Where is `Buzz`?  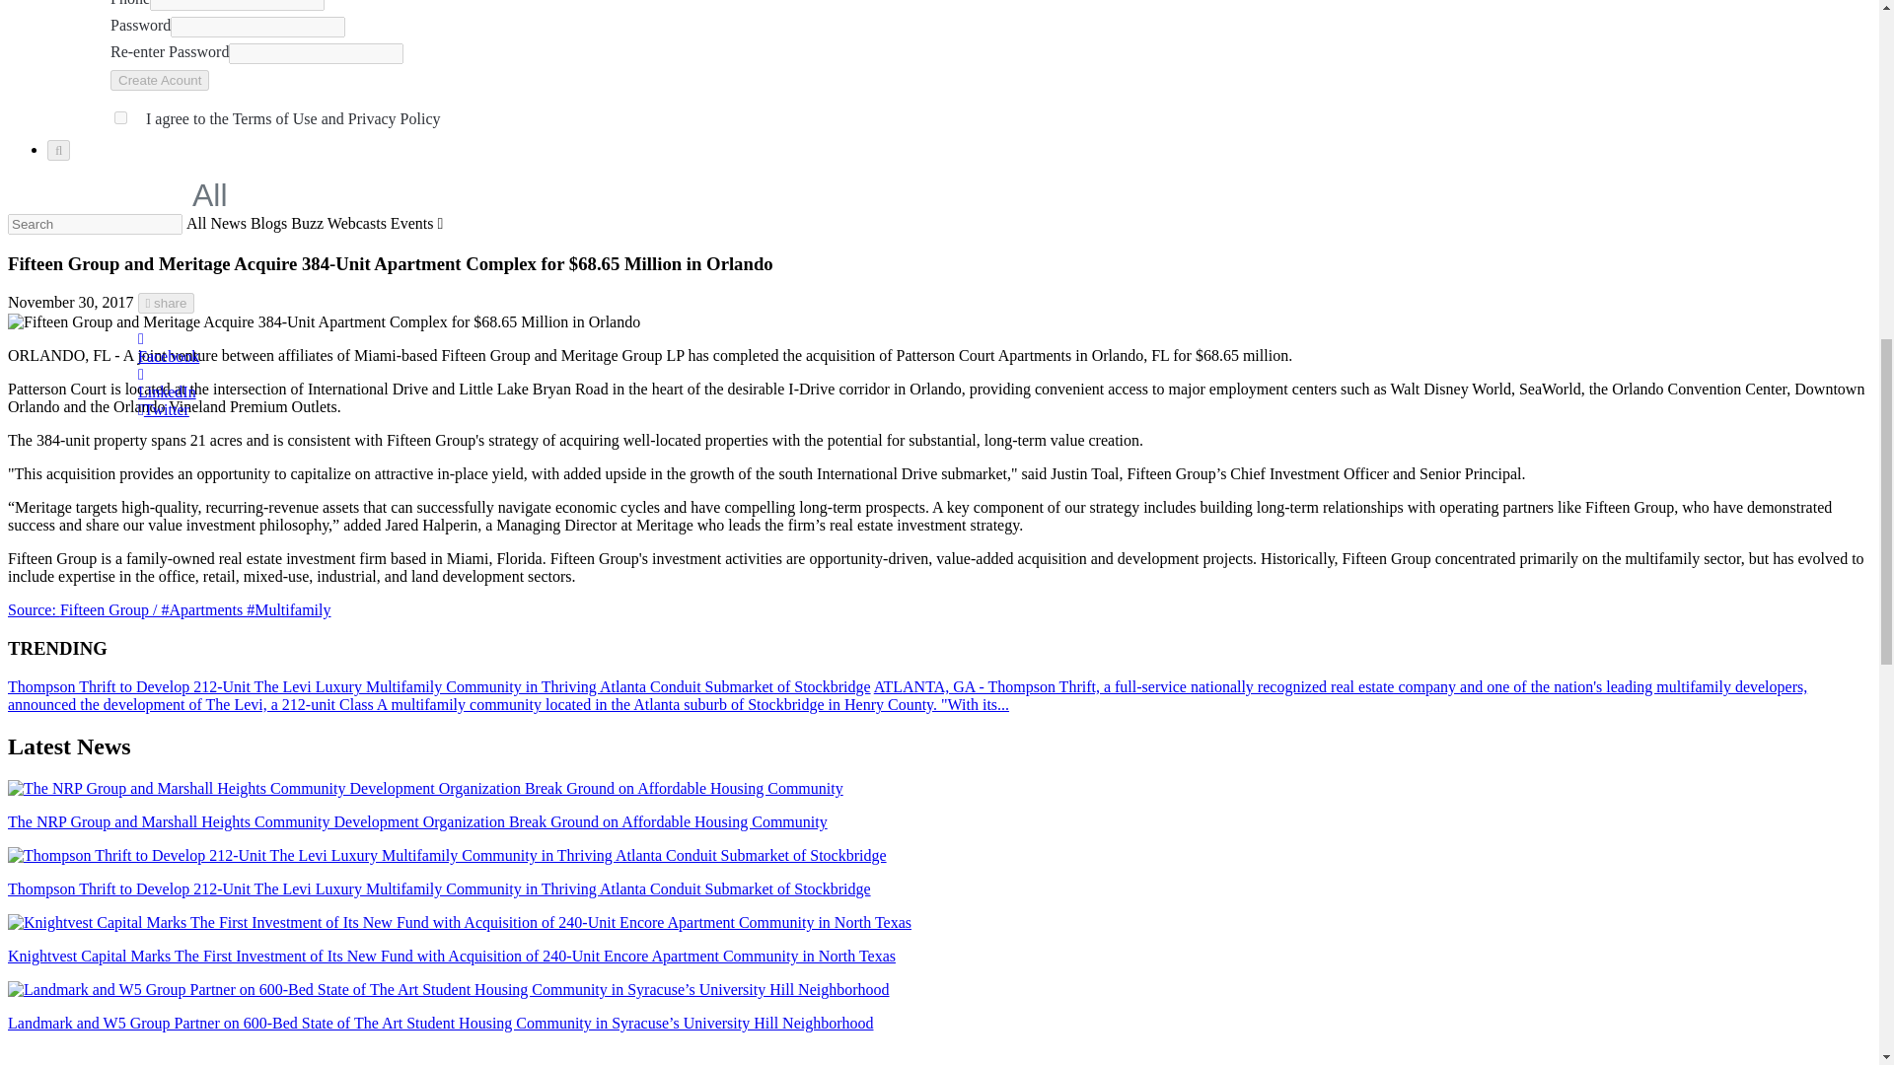
Buzz is located at coordinates (308, 223).